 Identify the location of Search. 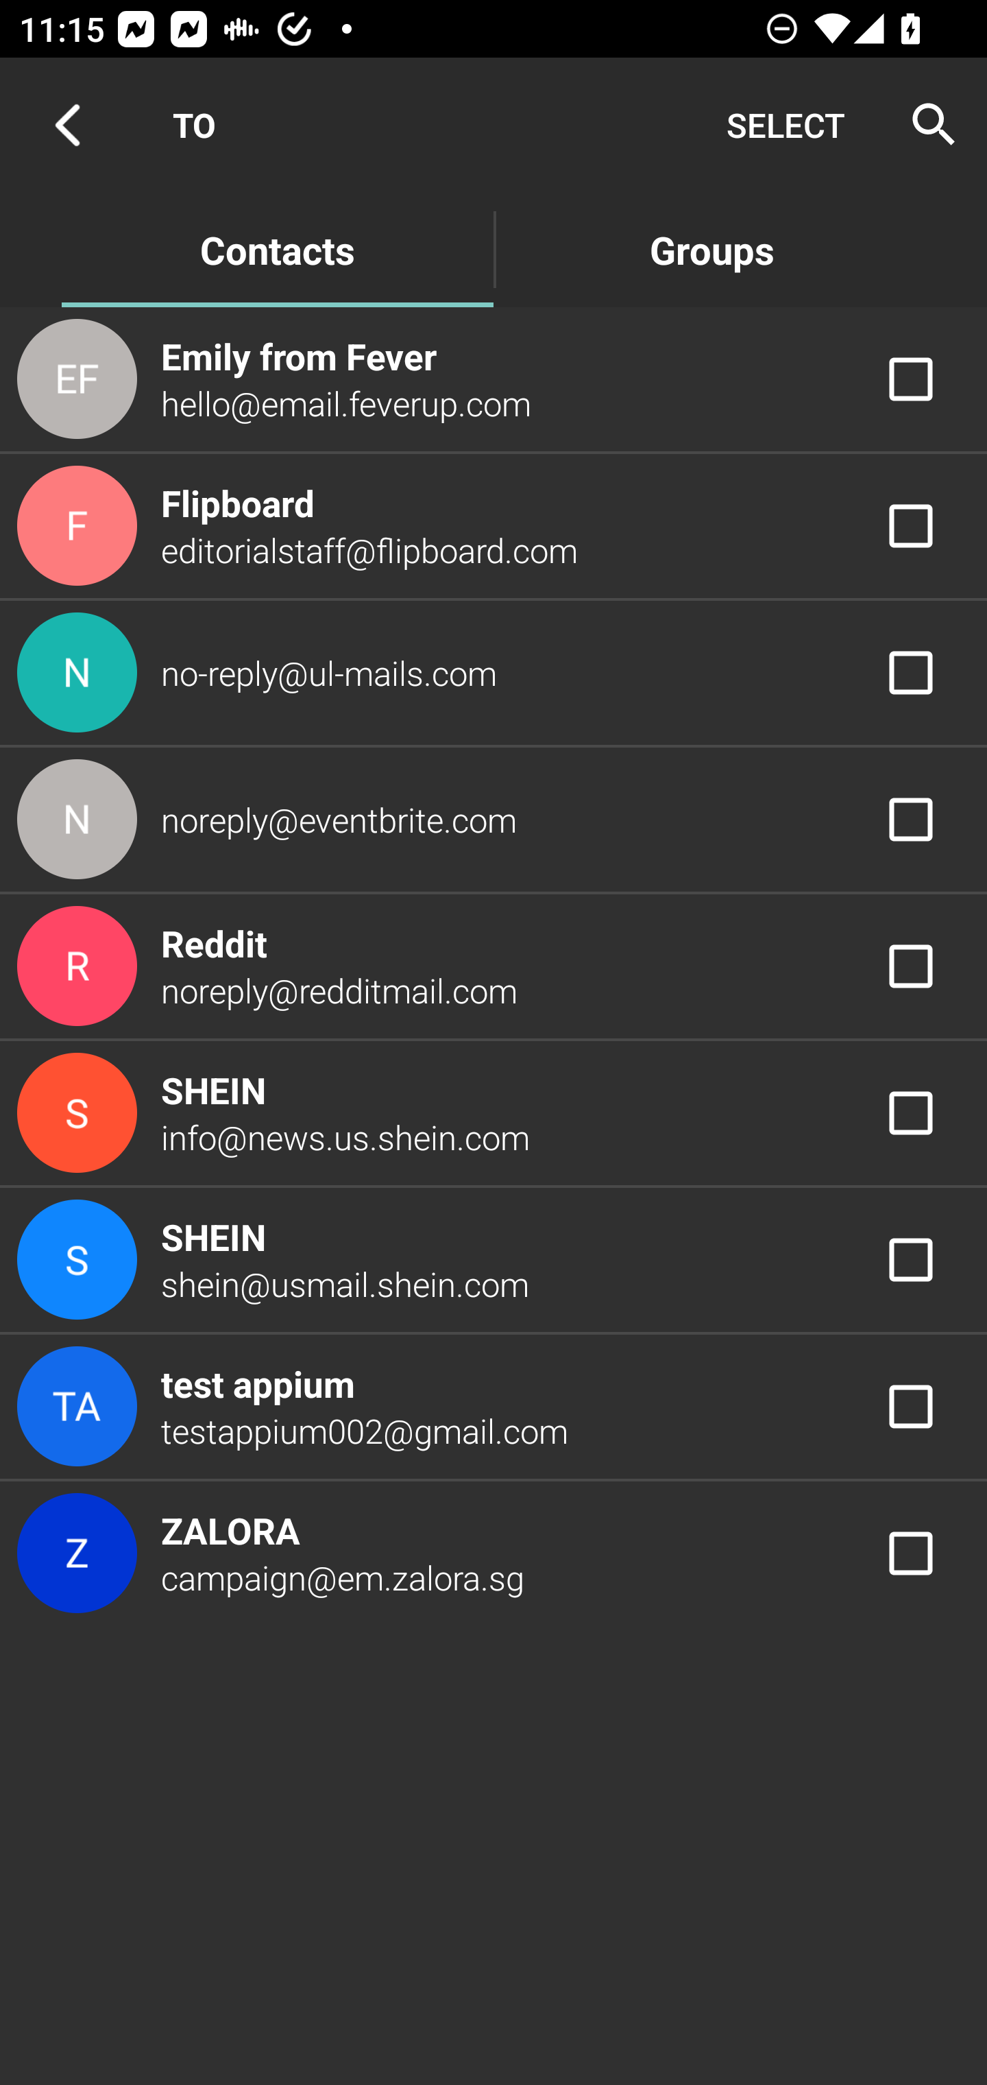
(925, 125).